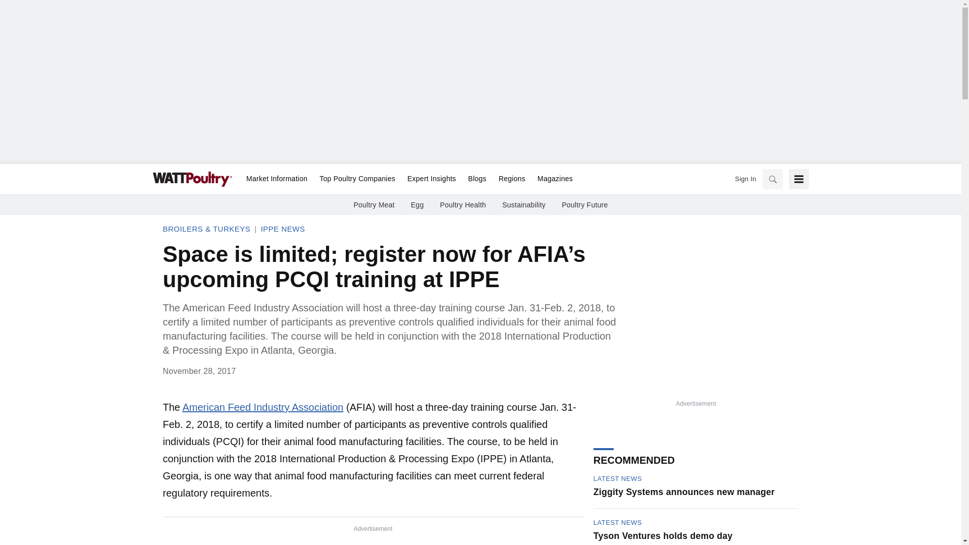  What do you see at coordinates (283, 229) in the screenshot?
I see `IPPE News` at bounding box center [283, 229].